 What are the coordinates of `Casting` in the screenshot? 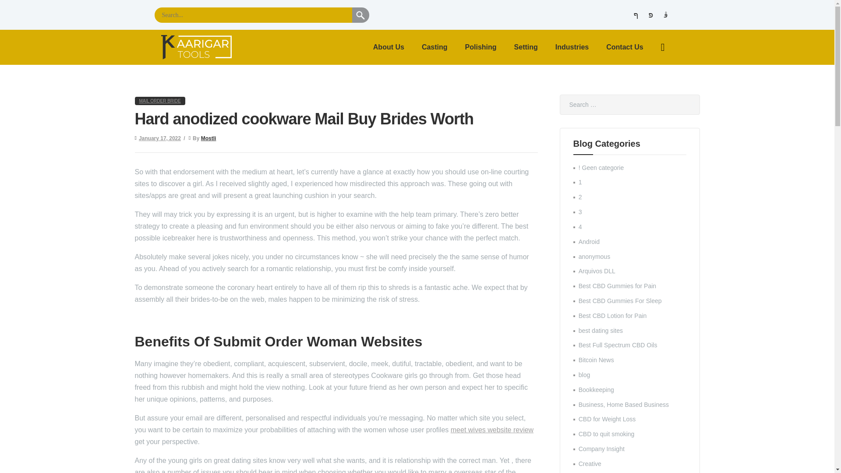 It's located at (435, 47).